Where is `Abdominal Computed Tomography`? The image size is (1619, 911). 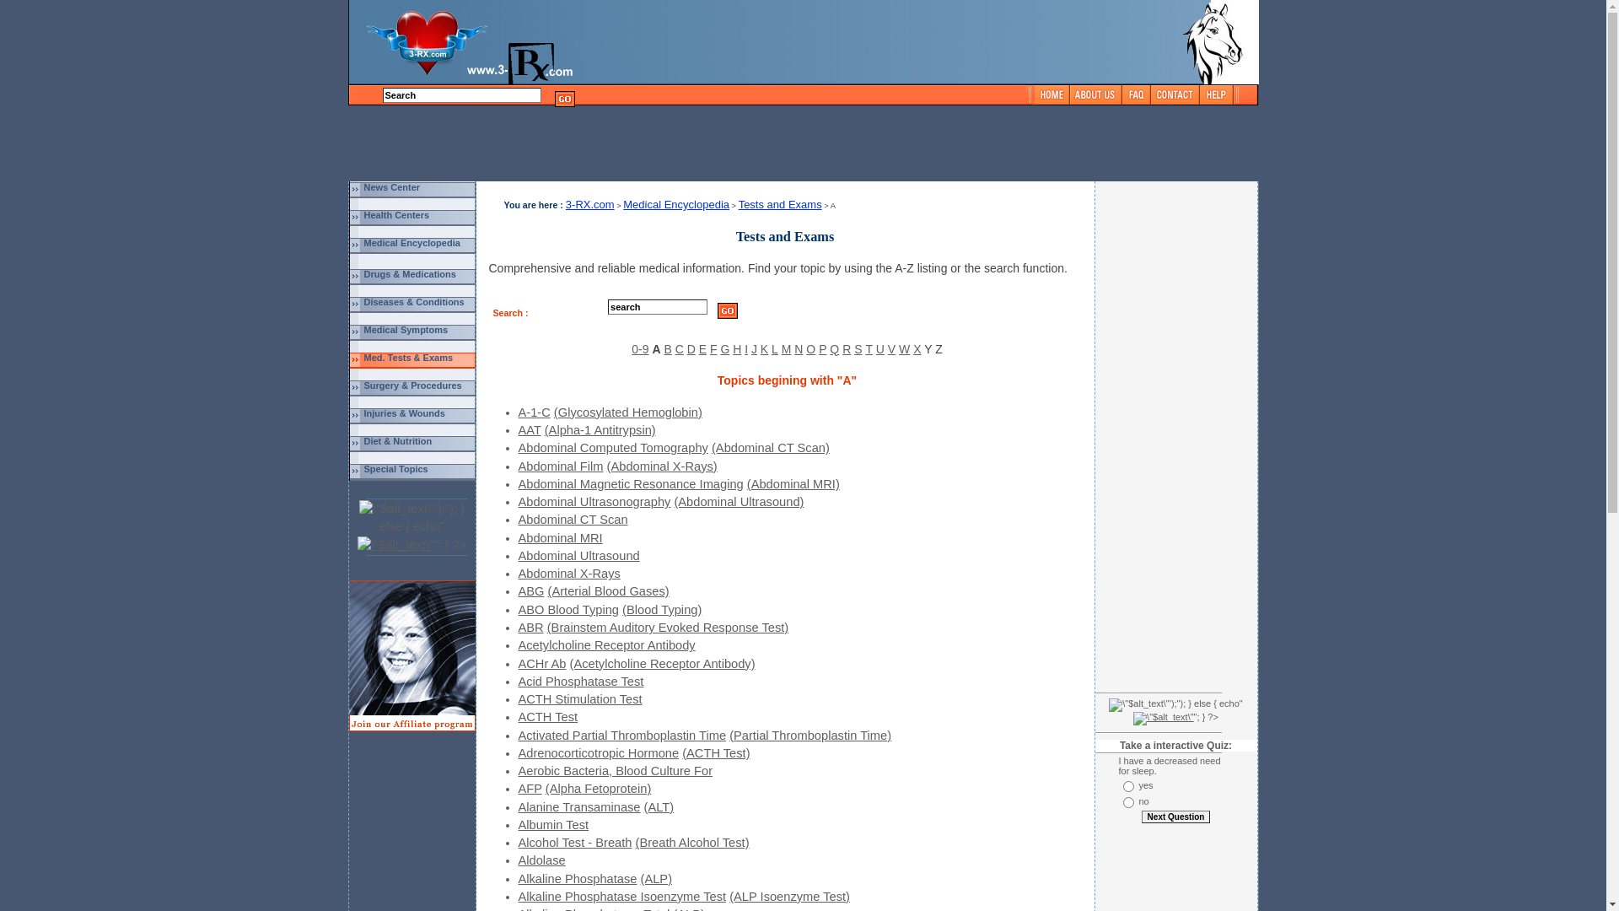 Abdominal Computed Tomography is located at coordinates (612, 448).